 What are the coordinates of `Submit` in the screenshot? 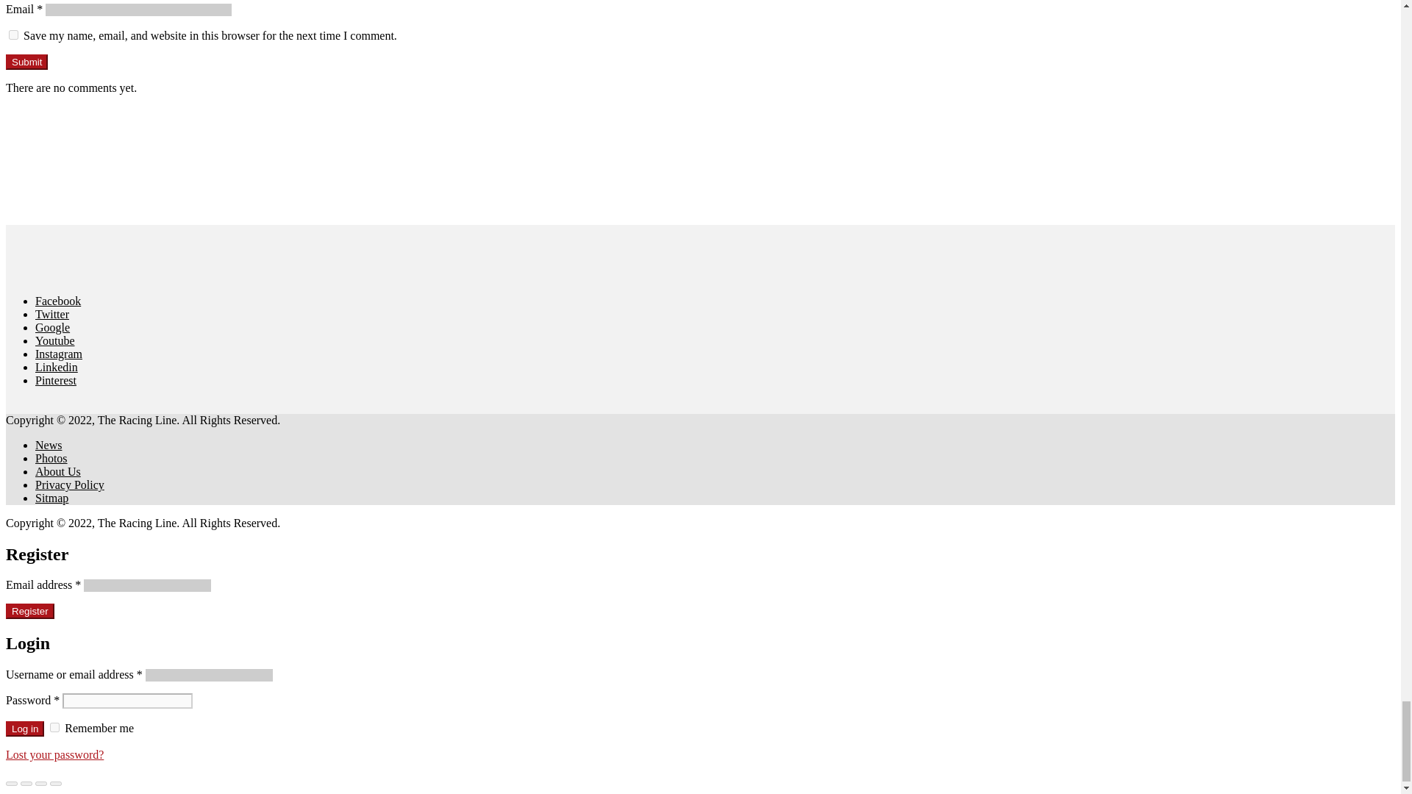 It's located at (26, 62).